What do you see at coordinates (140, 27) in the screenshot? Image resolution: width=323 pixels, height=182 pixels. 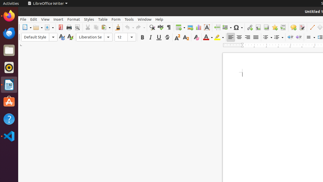 I see `Redo` at bounding box center [140, 27].